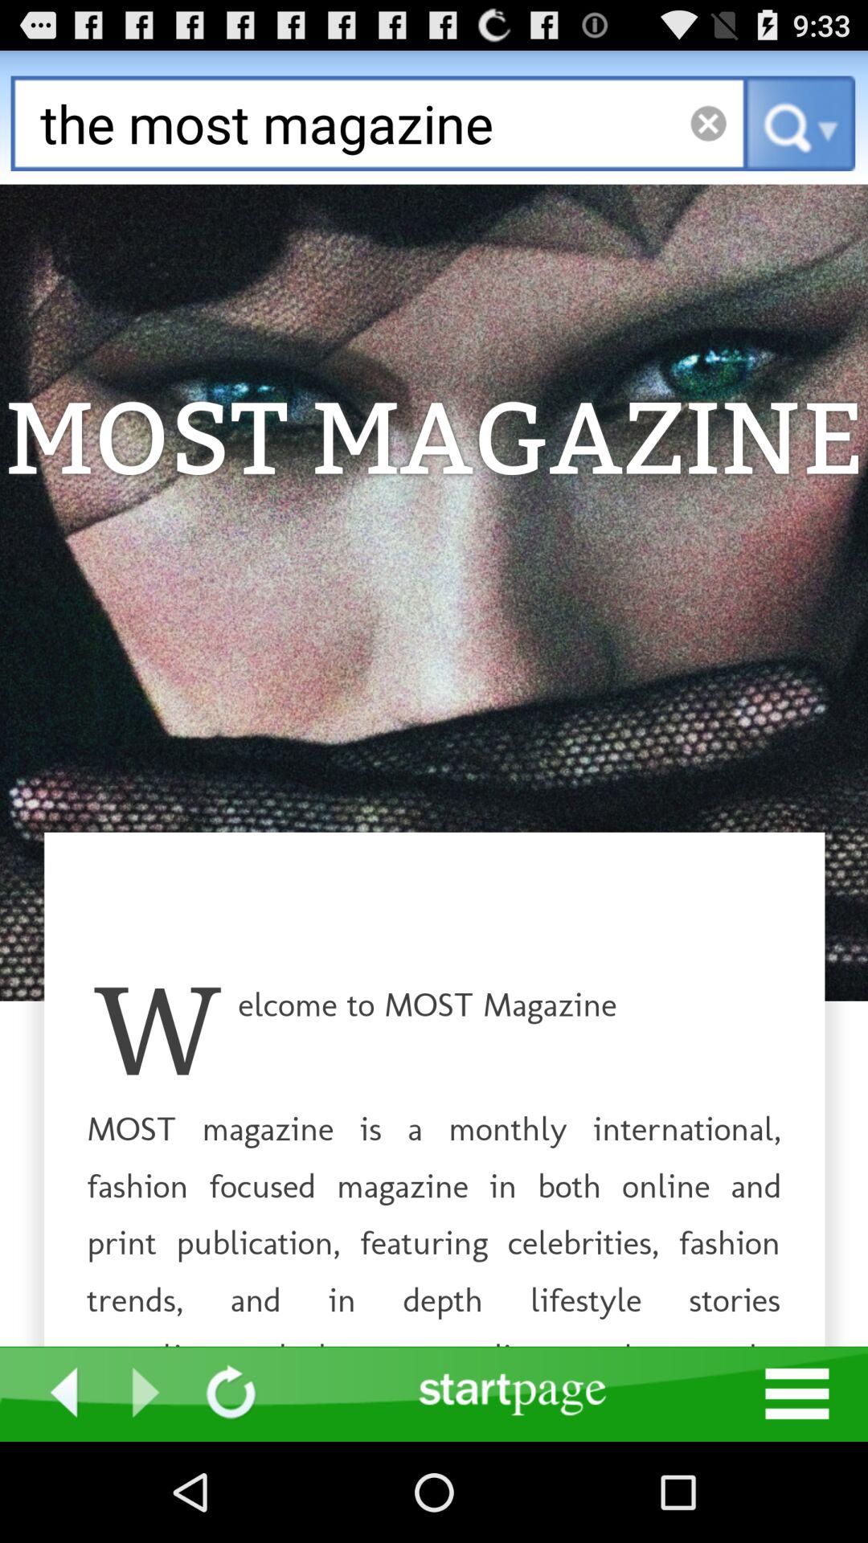  I want to click on close button, so click(707, 124).